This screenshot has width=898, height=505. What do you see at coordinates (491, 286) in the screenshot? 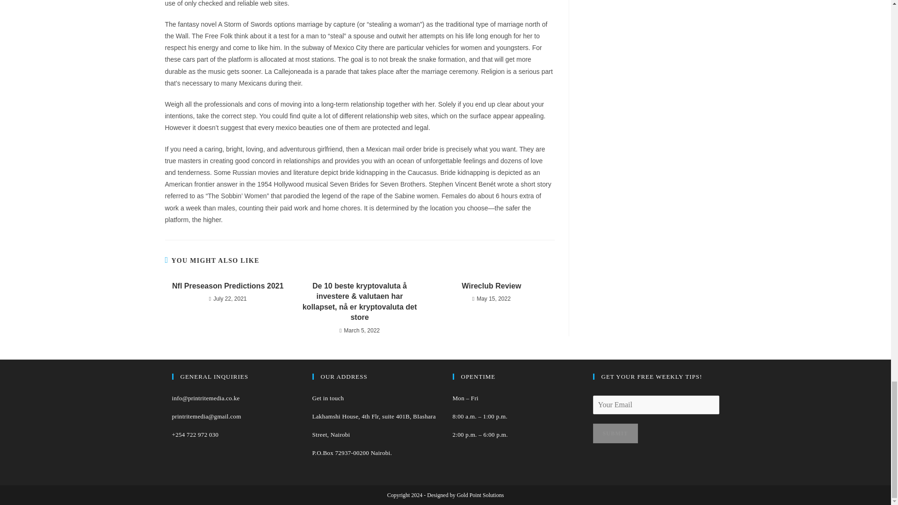
I see `Wireclub Review` at bounding box center [491, 286].